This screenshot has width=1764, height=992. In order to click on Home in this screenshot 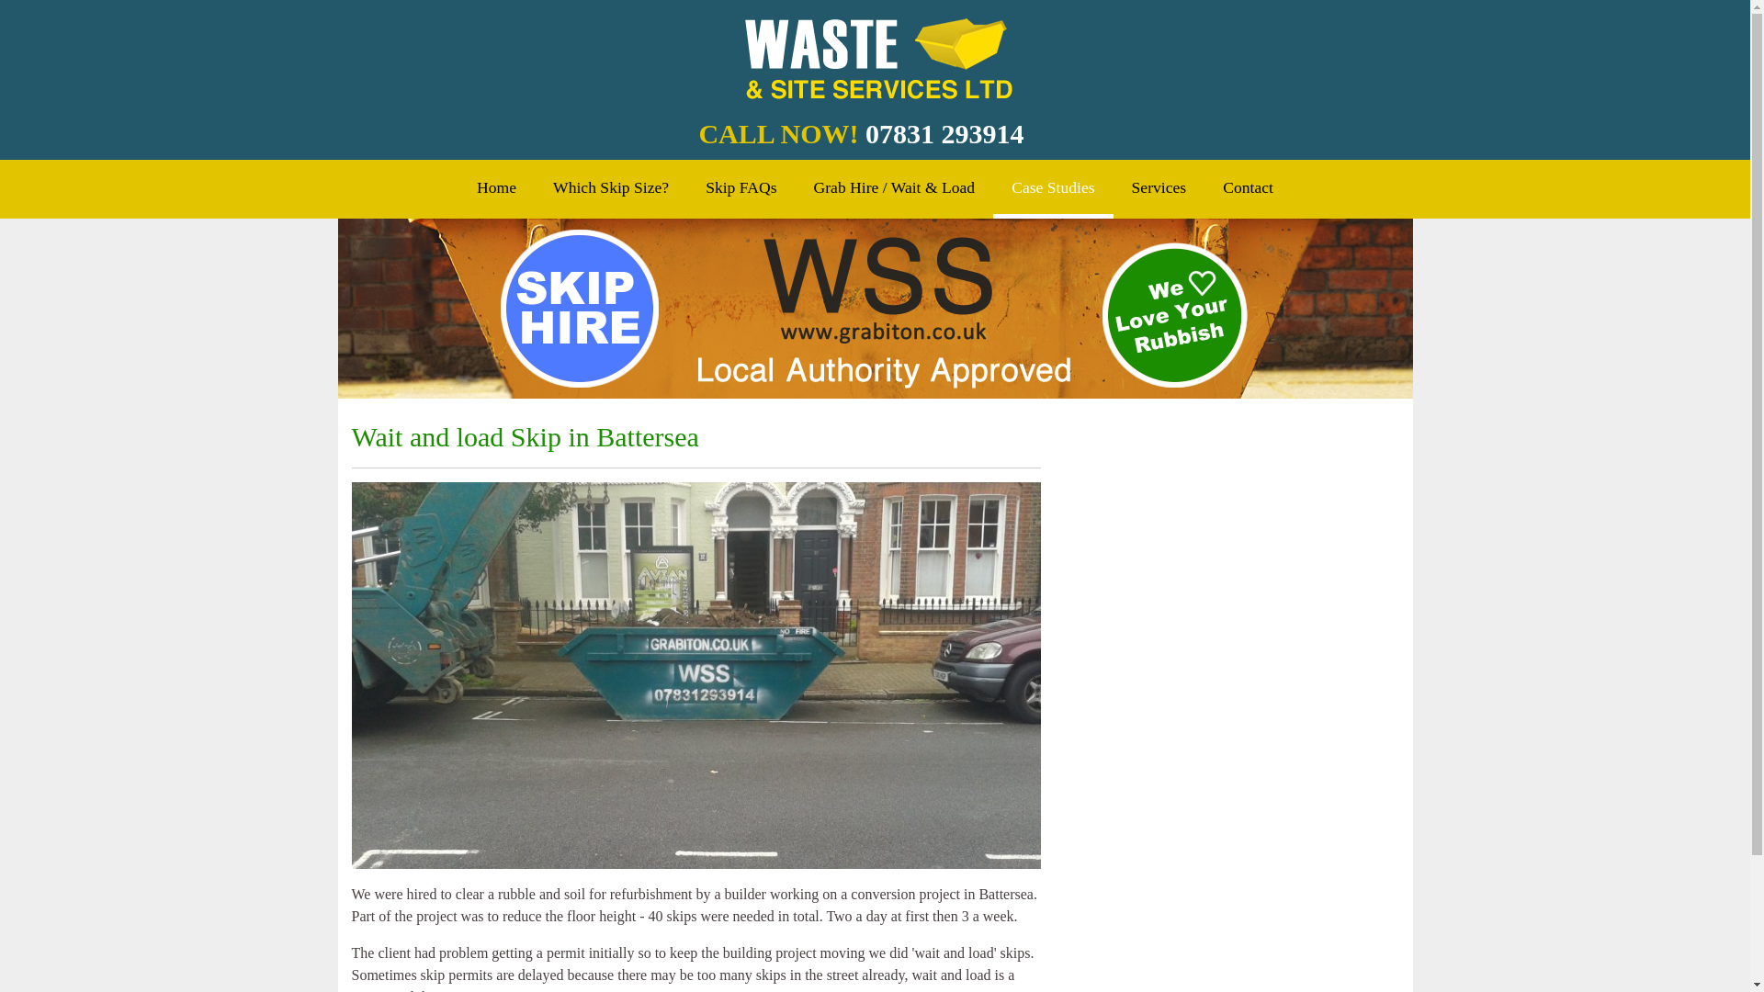, I will do `click(496, 186)`.